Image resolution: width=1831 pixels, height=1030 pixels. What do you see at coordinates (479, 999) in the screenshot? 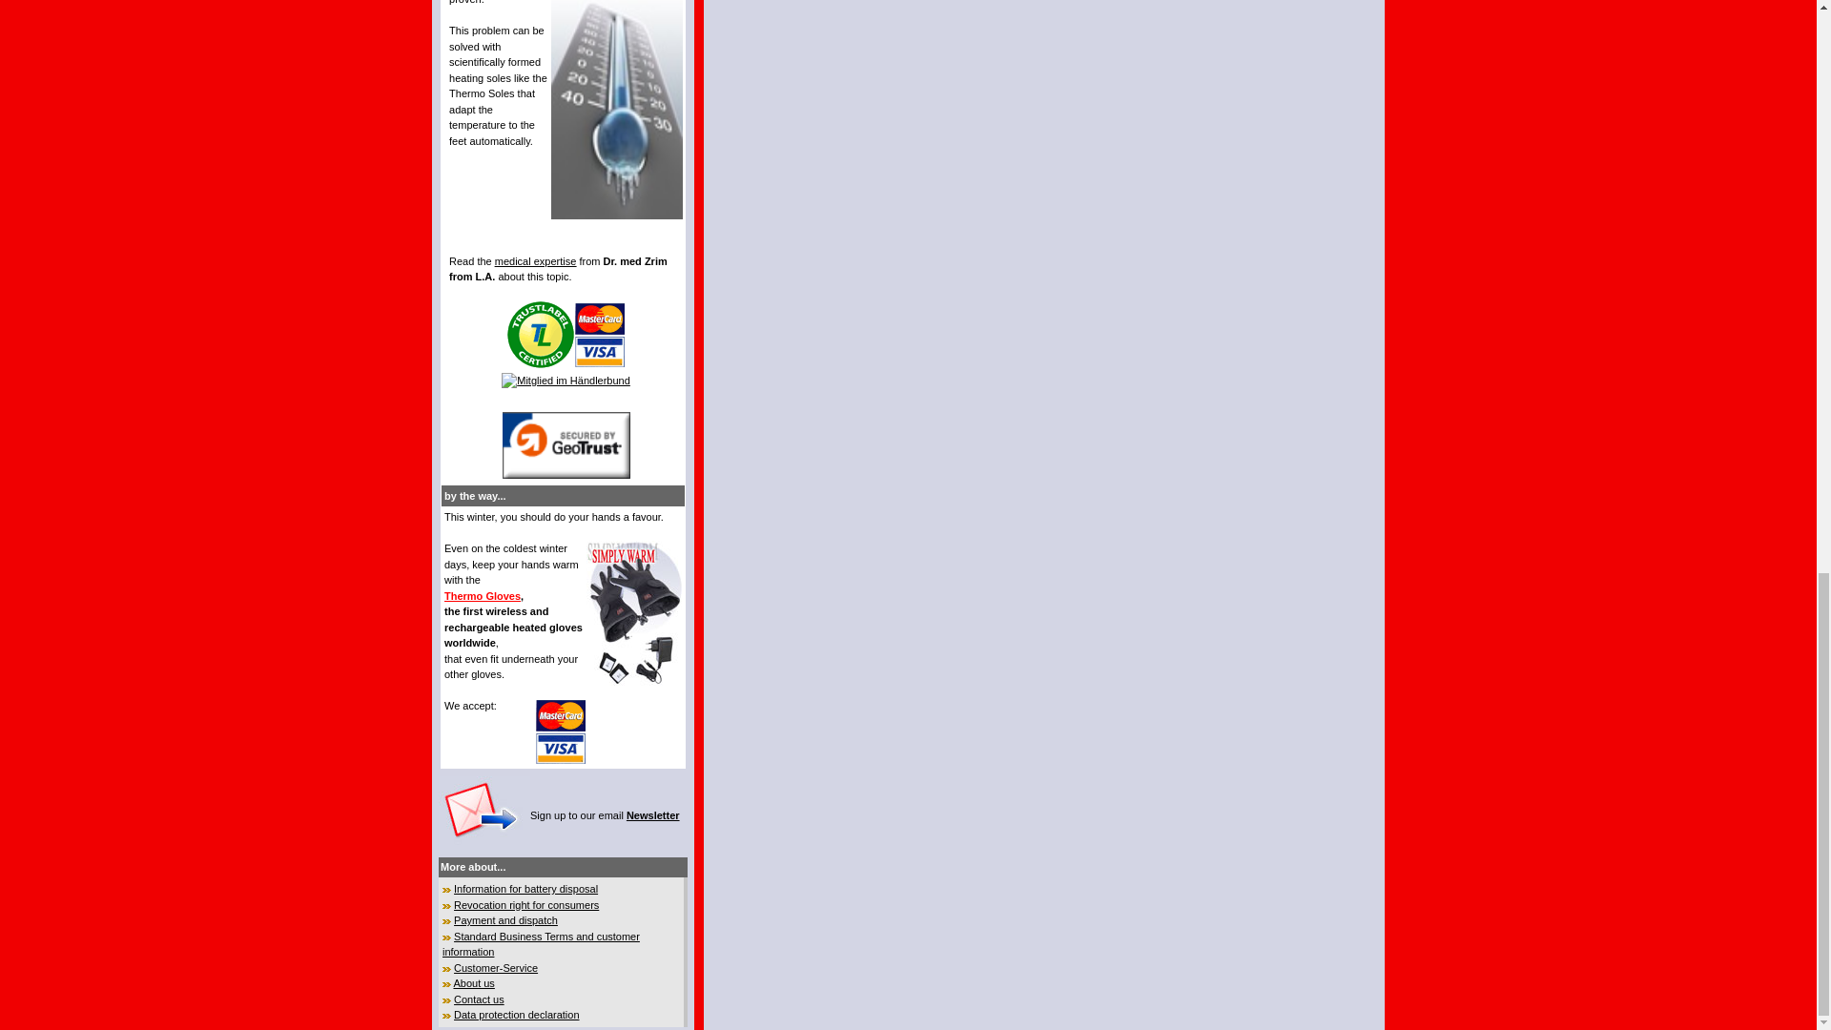
I see `Contact us` at bounding box center [479, 999].